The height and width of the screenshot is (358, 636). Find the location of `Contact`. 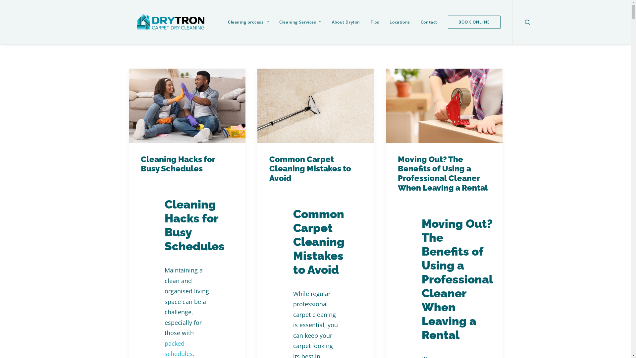

Contact is located at coordinates (429, 22).